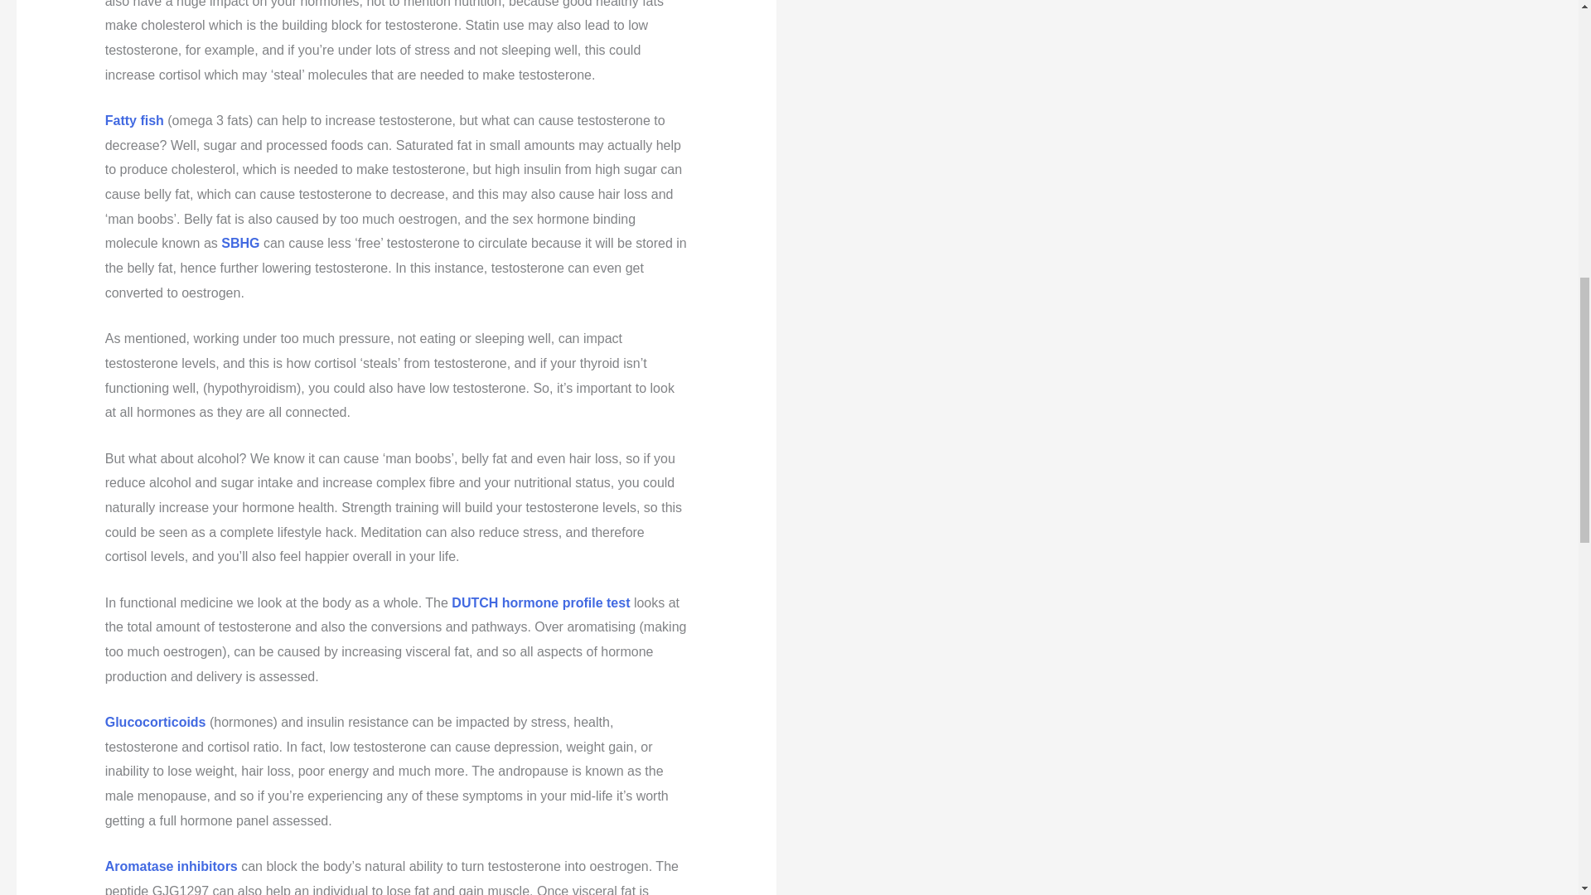 Image resolution: width=1591 pixels, height=895 pixels. Describe the element at coordinates (171, 866) in the screenshot. I see `Aromatase inhibitors` at that location.